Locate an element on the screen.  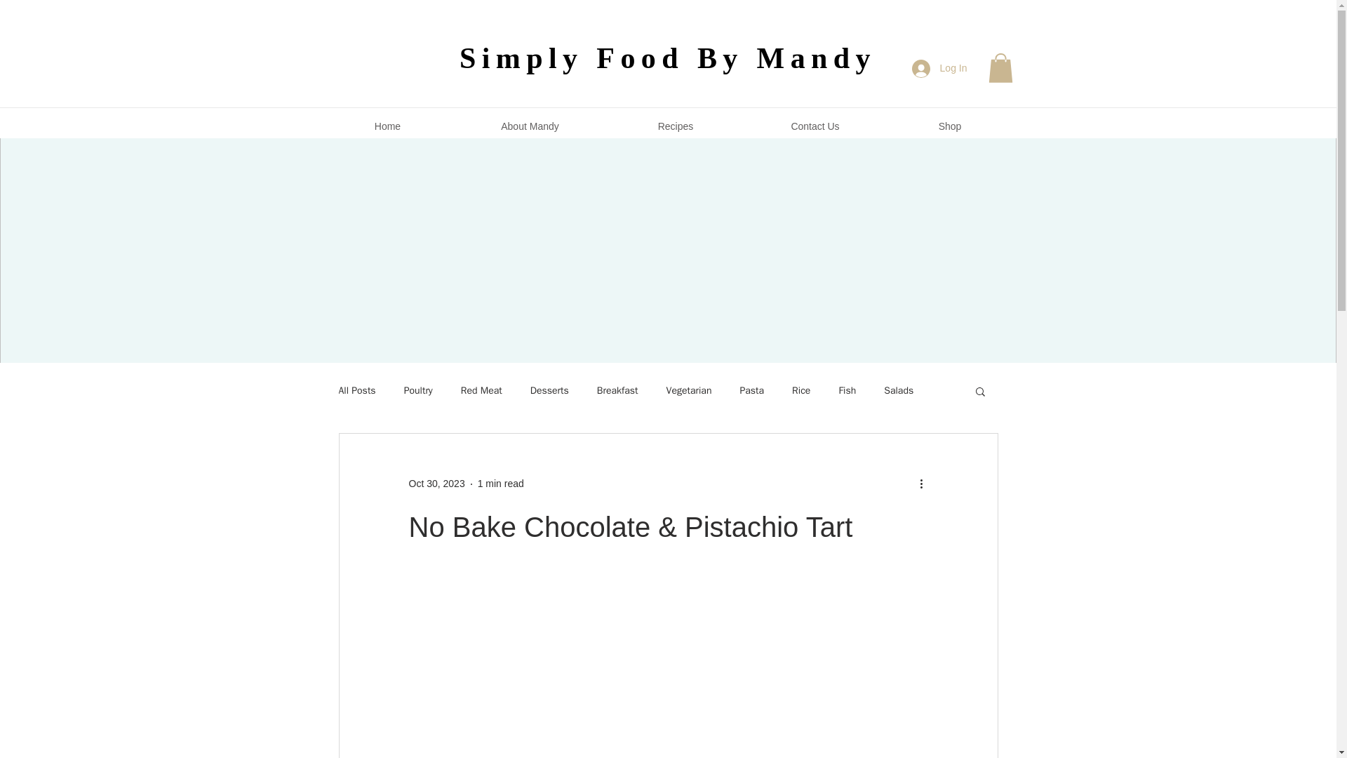
Poultry is located at coordinates (418, 390).